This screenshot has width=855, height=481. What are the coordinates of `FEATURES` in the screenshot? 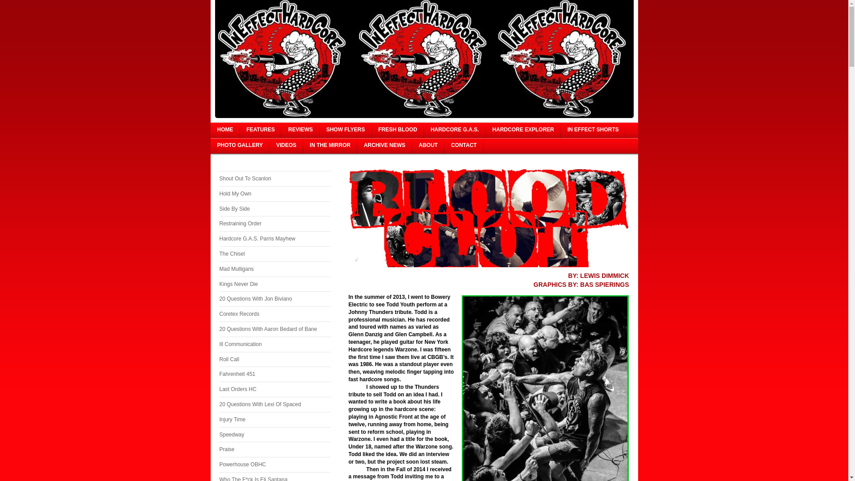 It's located at (260, 130).